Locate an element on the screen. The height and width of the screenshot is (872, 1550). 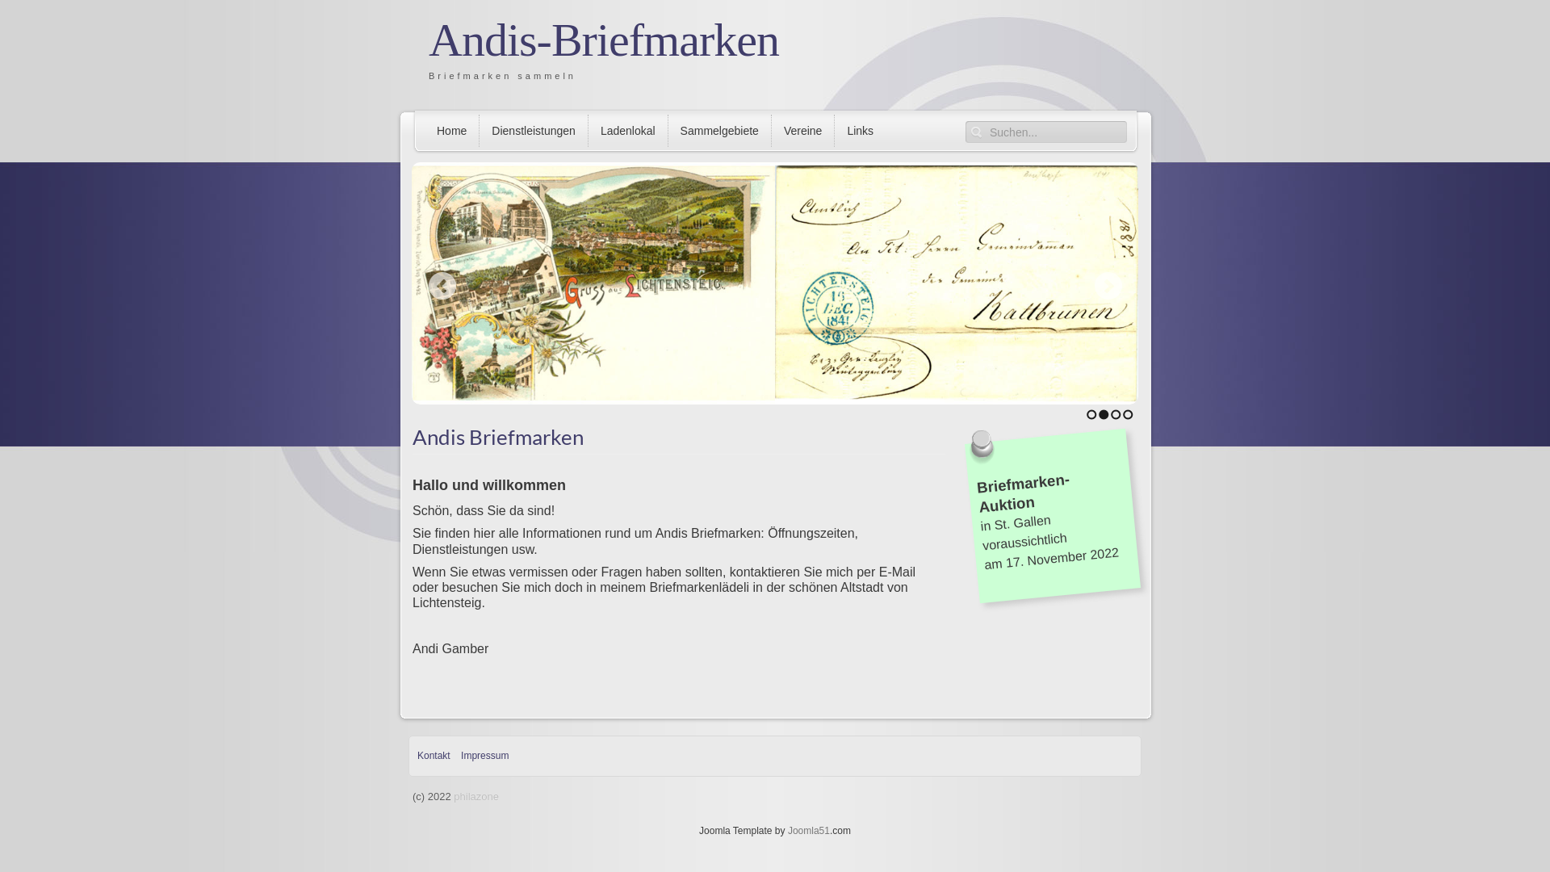
Sammelgebiete is located at coordinates (719, 131).